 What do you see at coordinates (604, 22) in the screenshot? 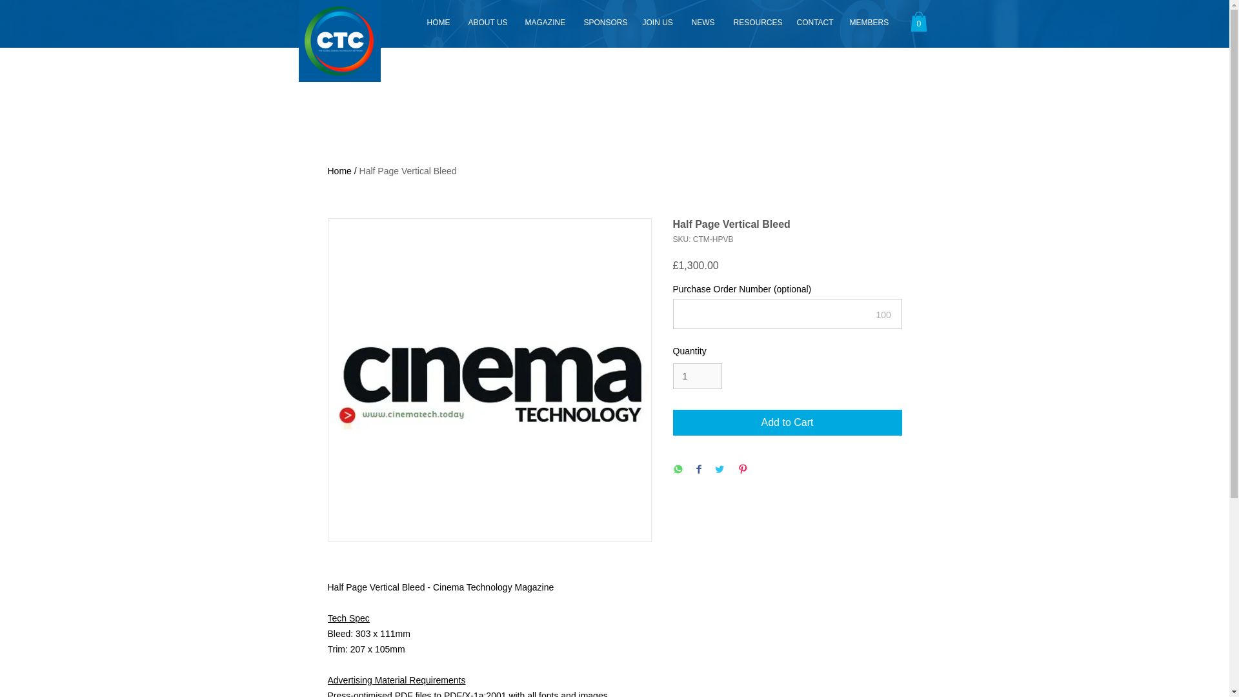
I see `SPONSORS` at bounding box center [604, 22].